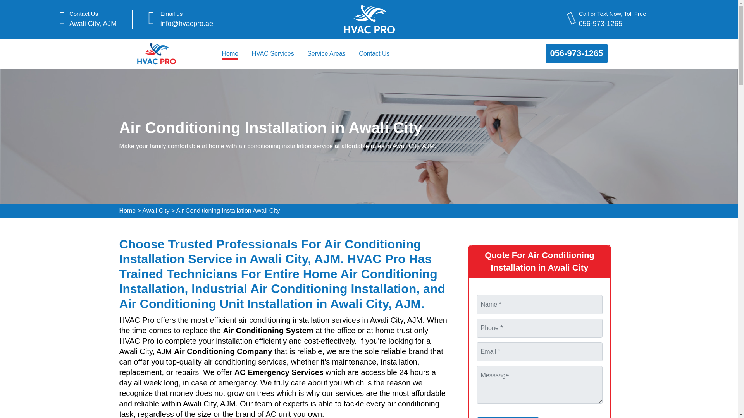 The width and height of the screenshot is (744, 418). I want to click on HVAC Services, so click(273, 54).